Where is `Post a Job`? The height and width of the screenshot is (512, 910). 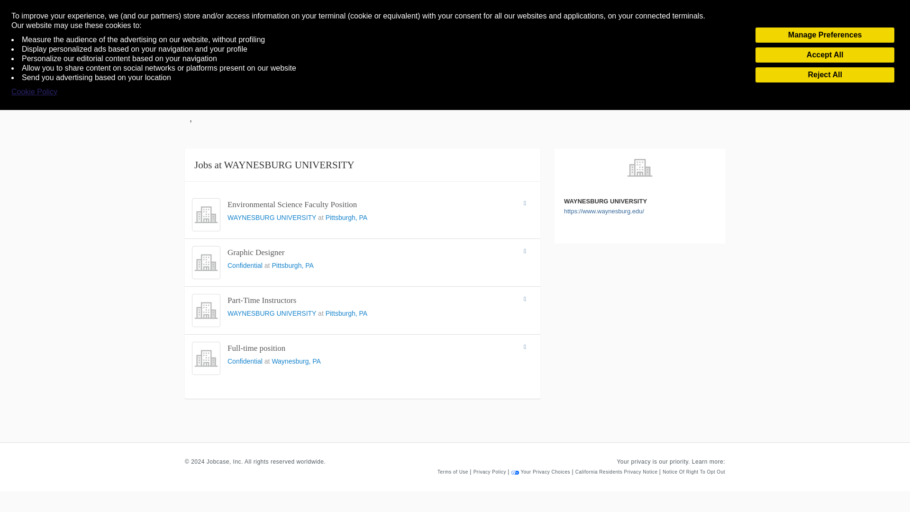
Post a Job is located at coordinates (701, 51).